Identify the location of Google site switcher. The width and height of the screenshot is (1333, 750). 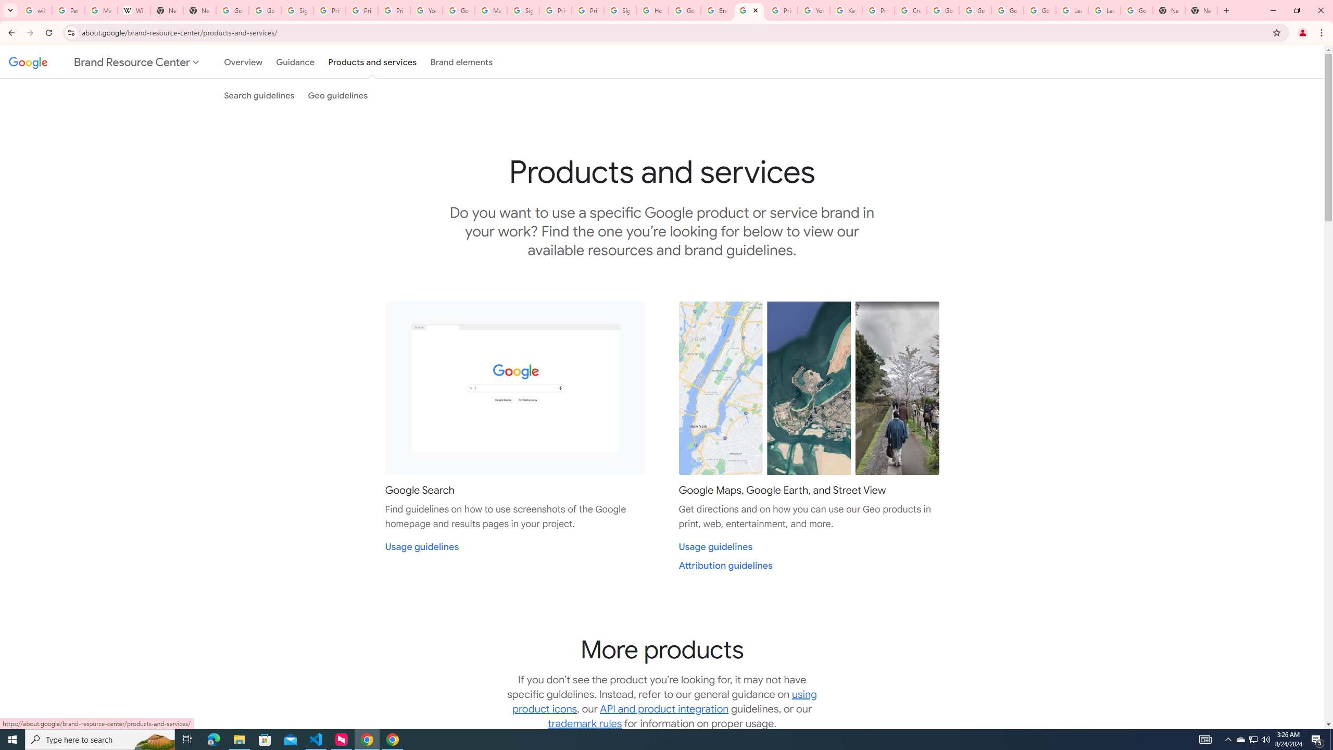
(105, 61).